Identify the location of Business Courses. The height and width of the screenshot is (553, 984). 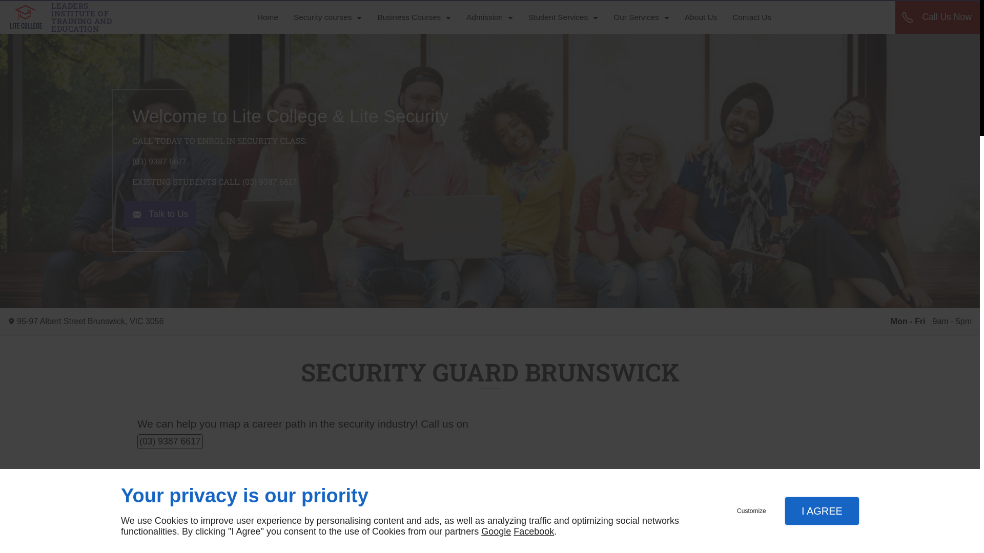
(414, 17).